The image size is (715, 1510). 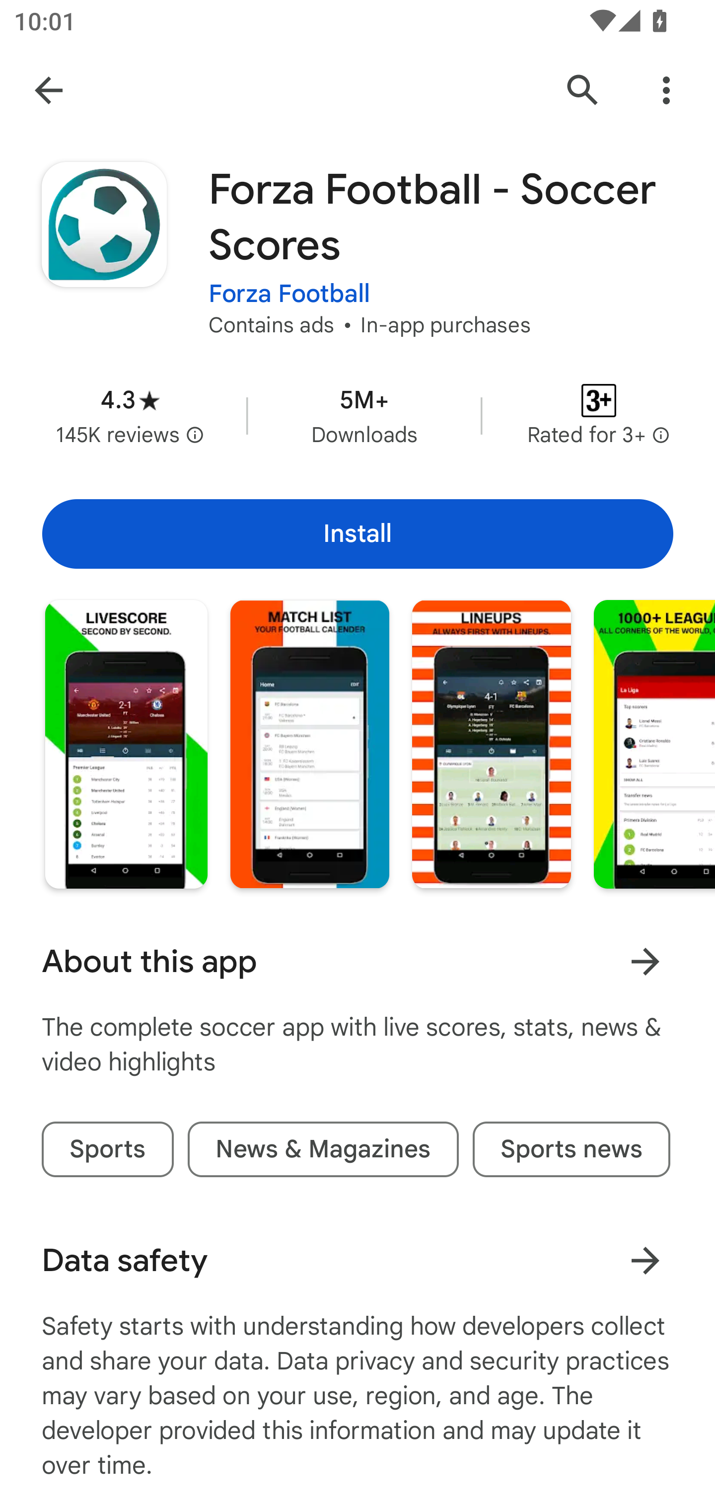 What do you see at coordinates (126, 743) in the screenshot?
I see `Screenshot "1" of "5"` at bounding box center [126, 743].